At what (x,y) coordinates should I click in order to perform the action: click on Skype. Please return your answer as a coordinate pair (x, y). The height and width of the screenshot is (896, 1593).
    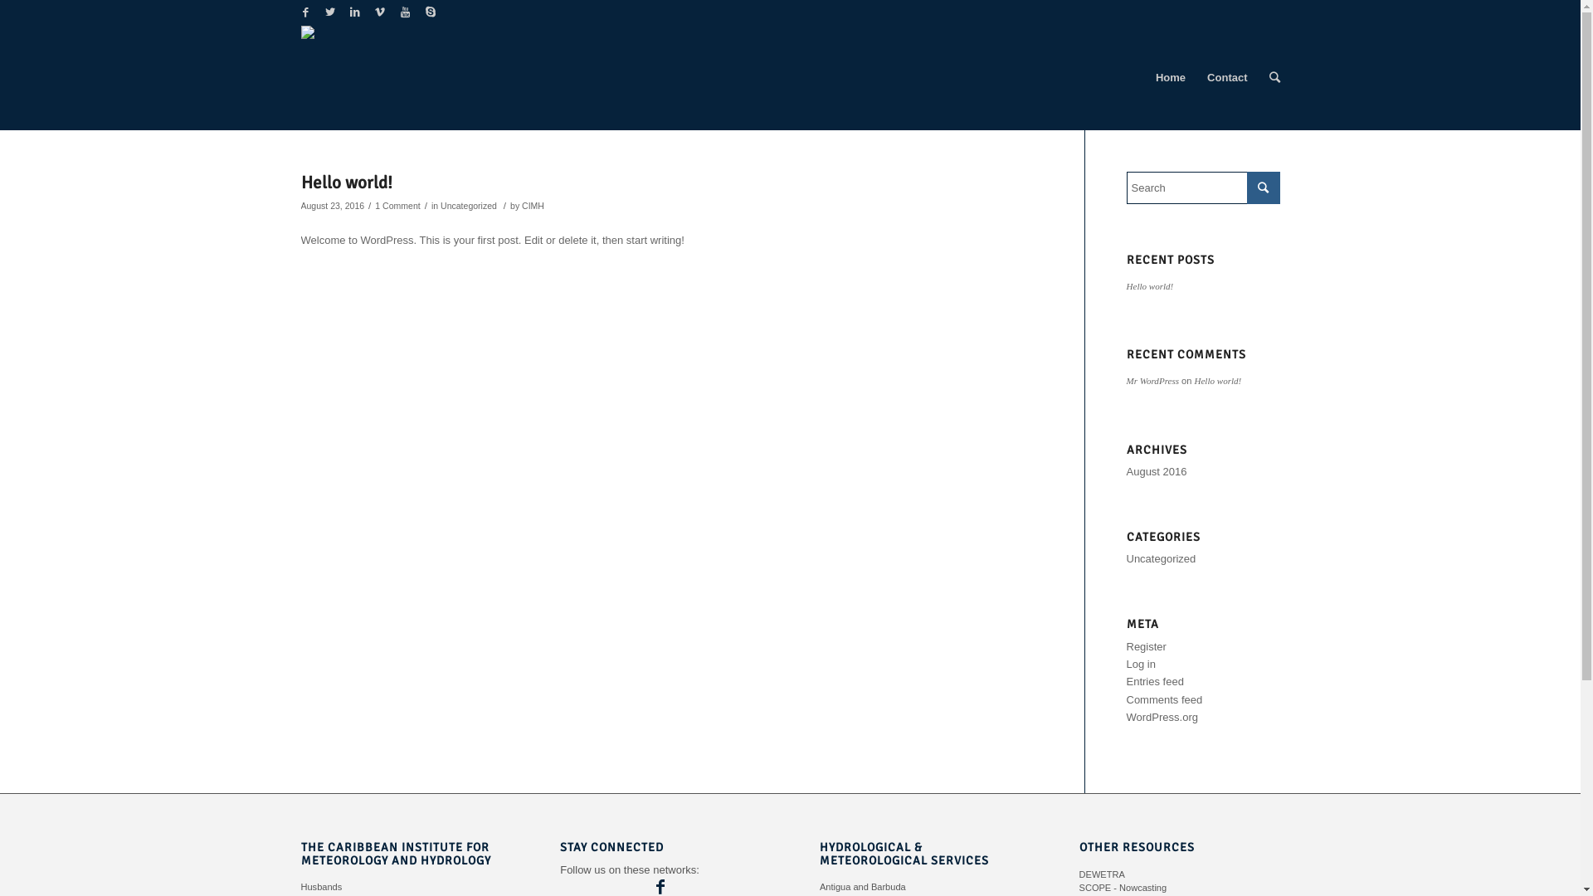
    Looking at the image, I should click on (431, 12).